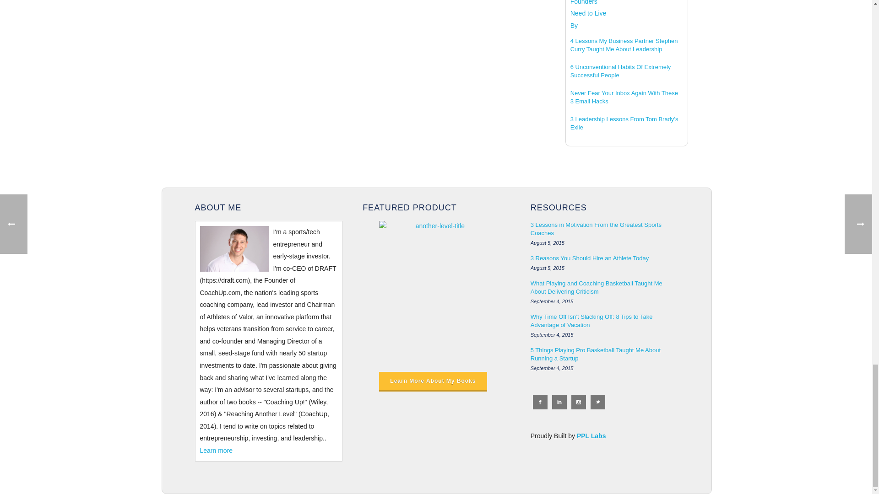  I want to click on Follow Us on linkedin, so click(559, 402).